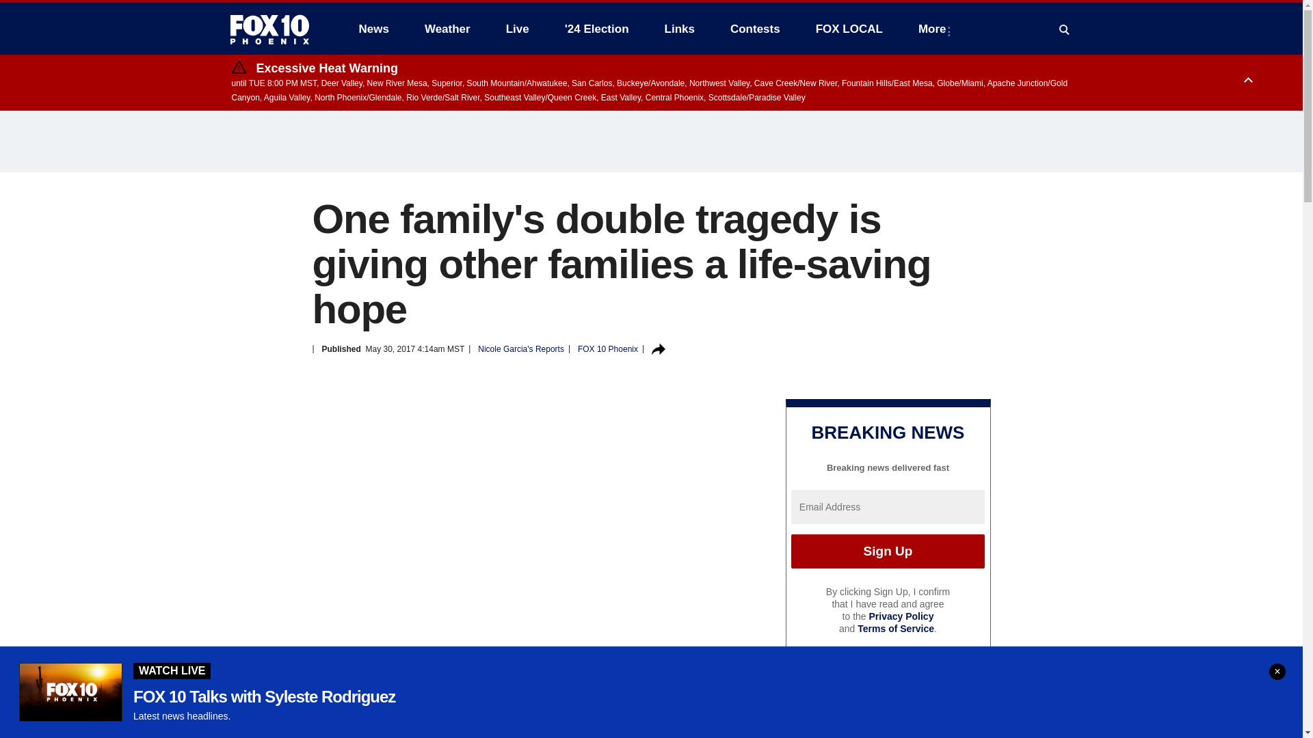 The width and height of the screenshot is (1313, 738). What do you see at coordinates (849, 29) in the screenshot?
I see `FOX LOCAL` at bounding box center [849, 29].